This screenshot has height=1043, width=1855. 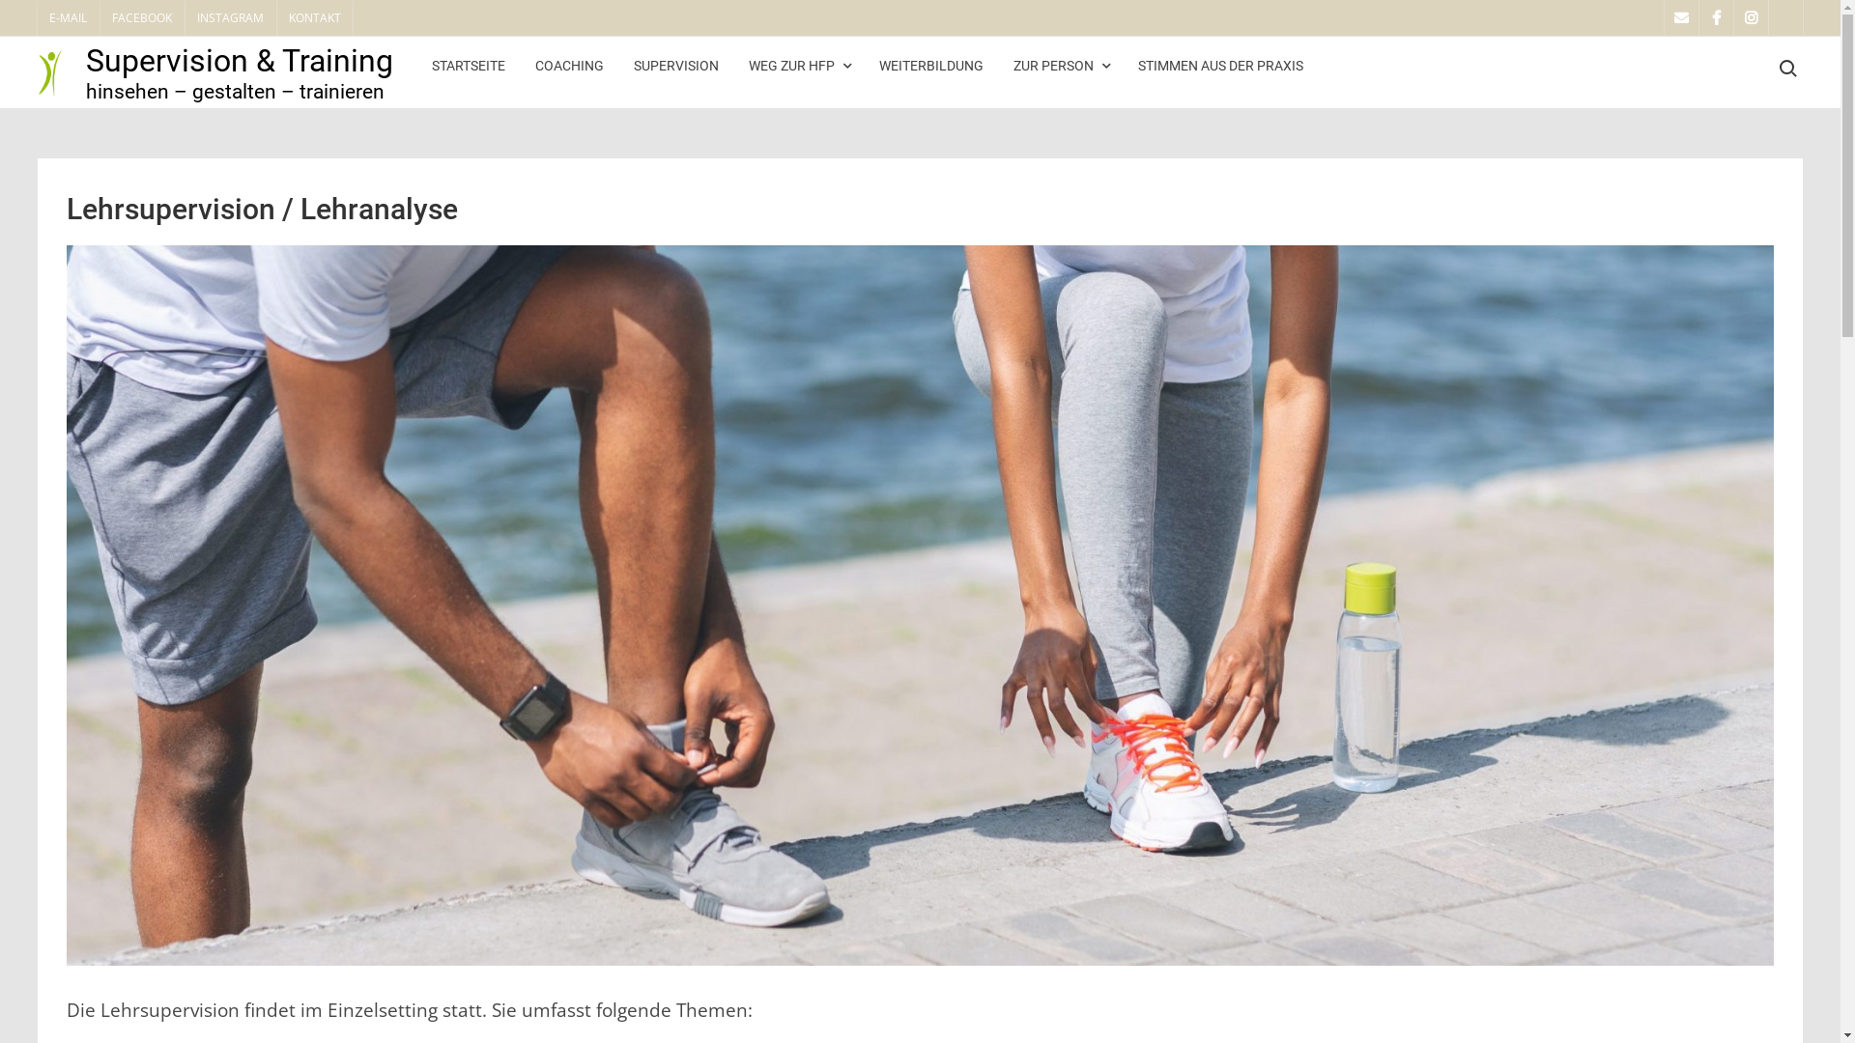 What do you see at coordinates (1787, 69) in the screenshot?
I see `Search for:` at bounding box center [1787, 69].